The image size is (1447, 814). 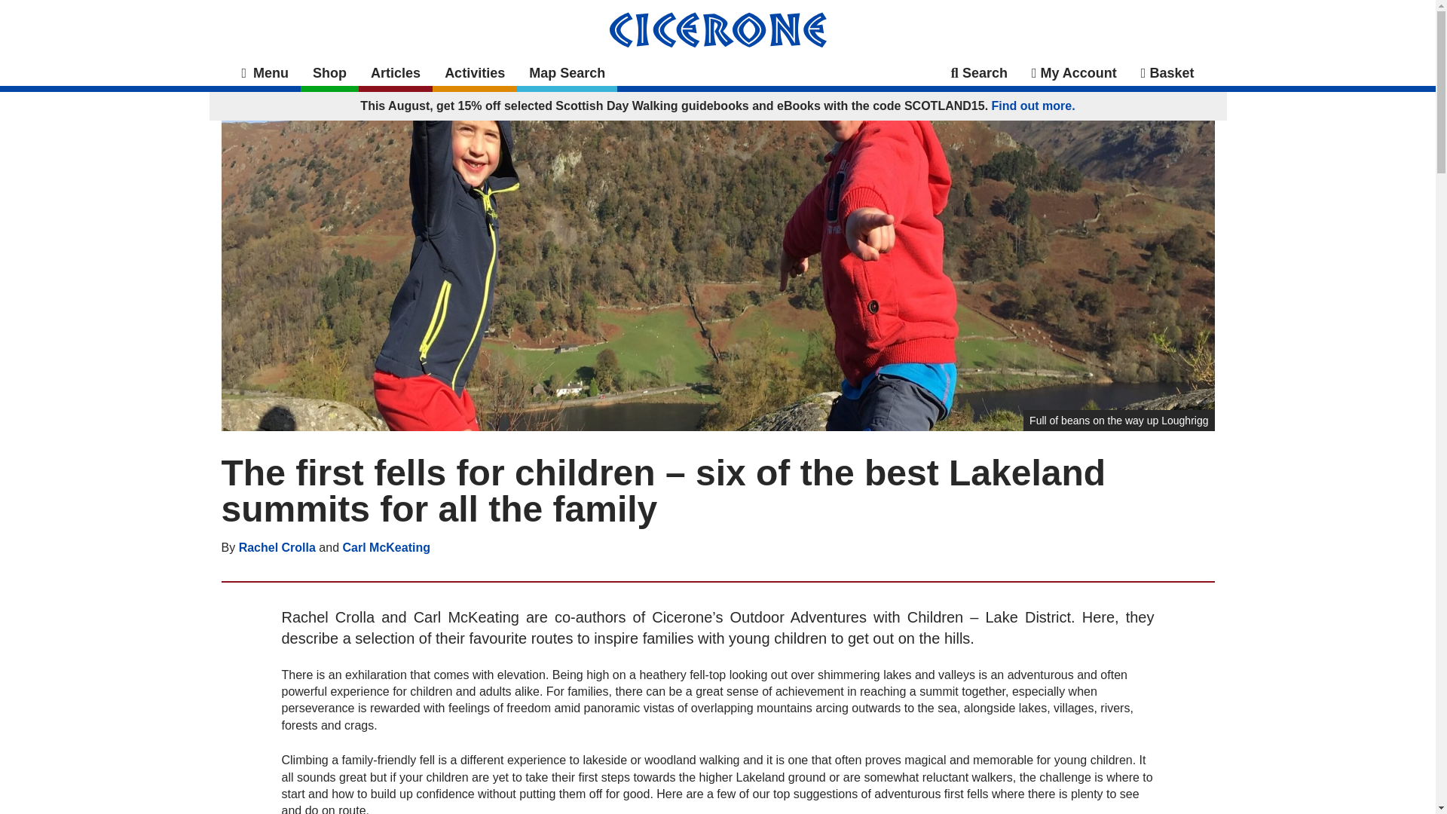 I want to click on Activities, so click(x=475, y=75).